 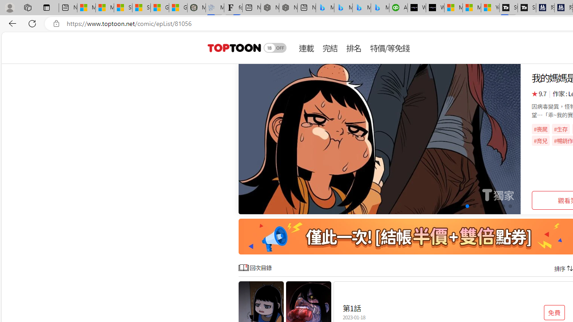 I want to click on Go to slide 1, so click(x=445, y=206).